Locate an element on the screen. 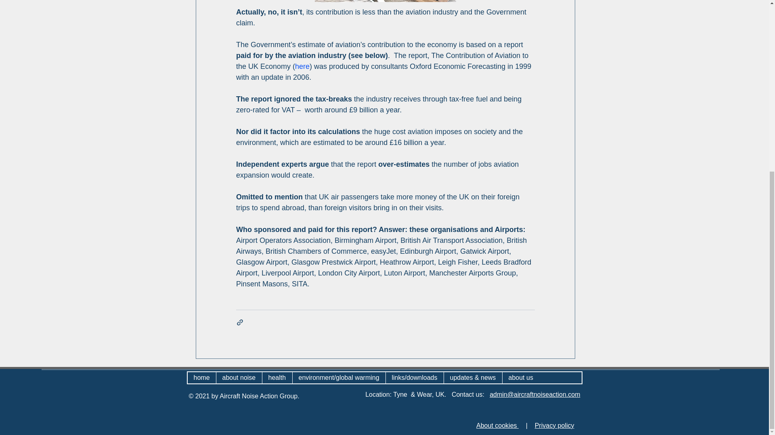 The width and height of the screenshot is (775, 435). home is located at coordinates (201, 378).